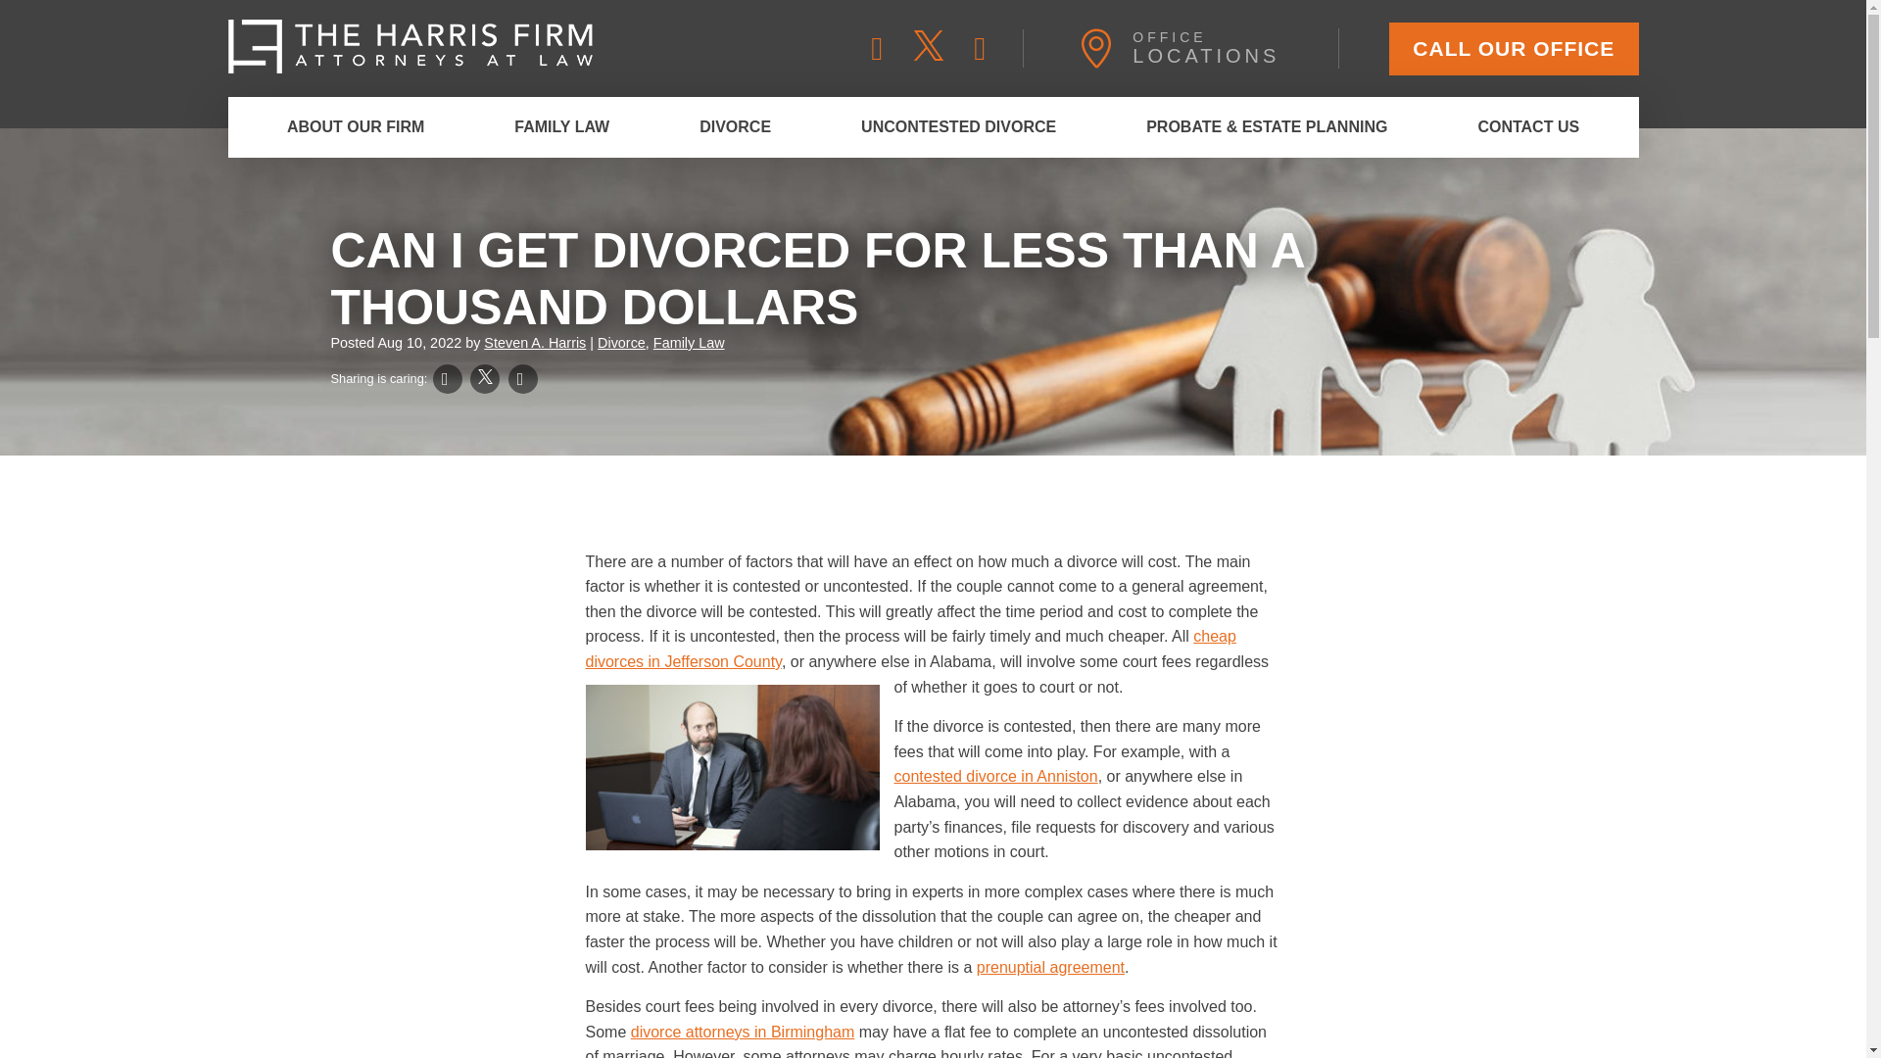 This screenshot has height=1058, width=1881. Describe the element at coordinates (1514, 47) in the screenshot. I see `DIVORCE` at that location.